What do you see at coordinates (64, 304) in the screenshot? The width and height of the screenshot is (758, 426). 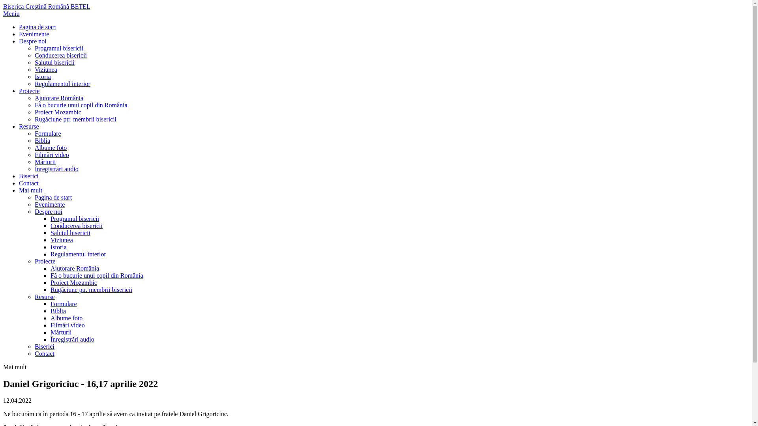 I see `Formulare` at bounding box center [64, 304].